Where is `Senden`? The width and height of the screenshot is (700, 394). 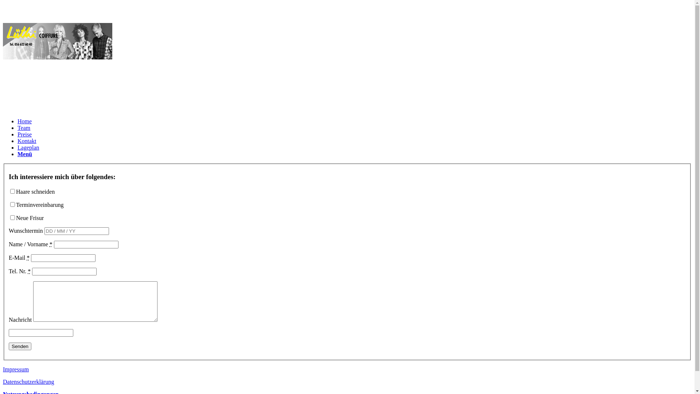 Senden is located at coordinates (20, 347).